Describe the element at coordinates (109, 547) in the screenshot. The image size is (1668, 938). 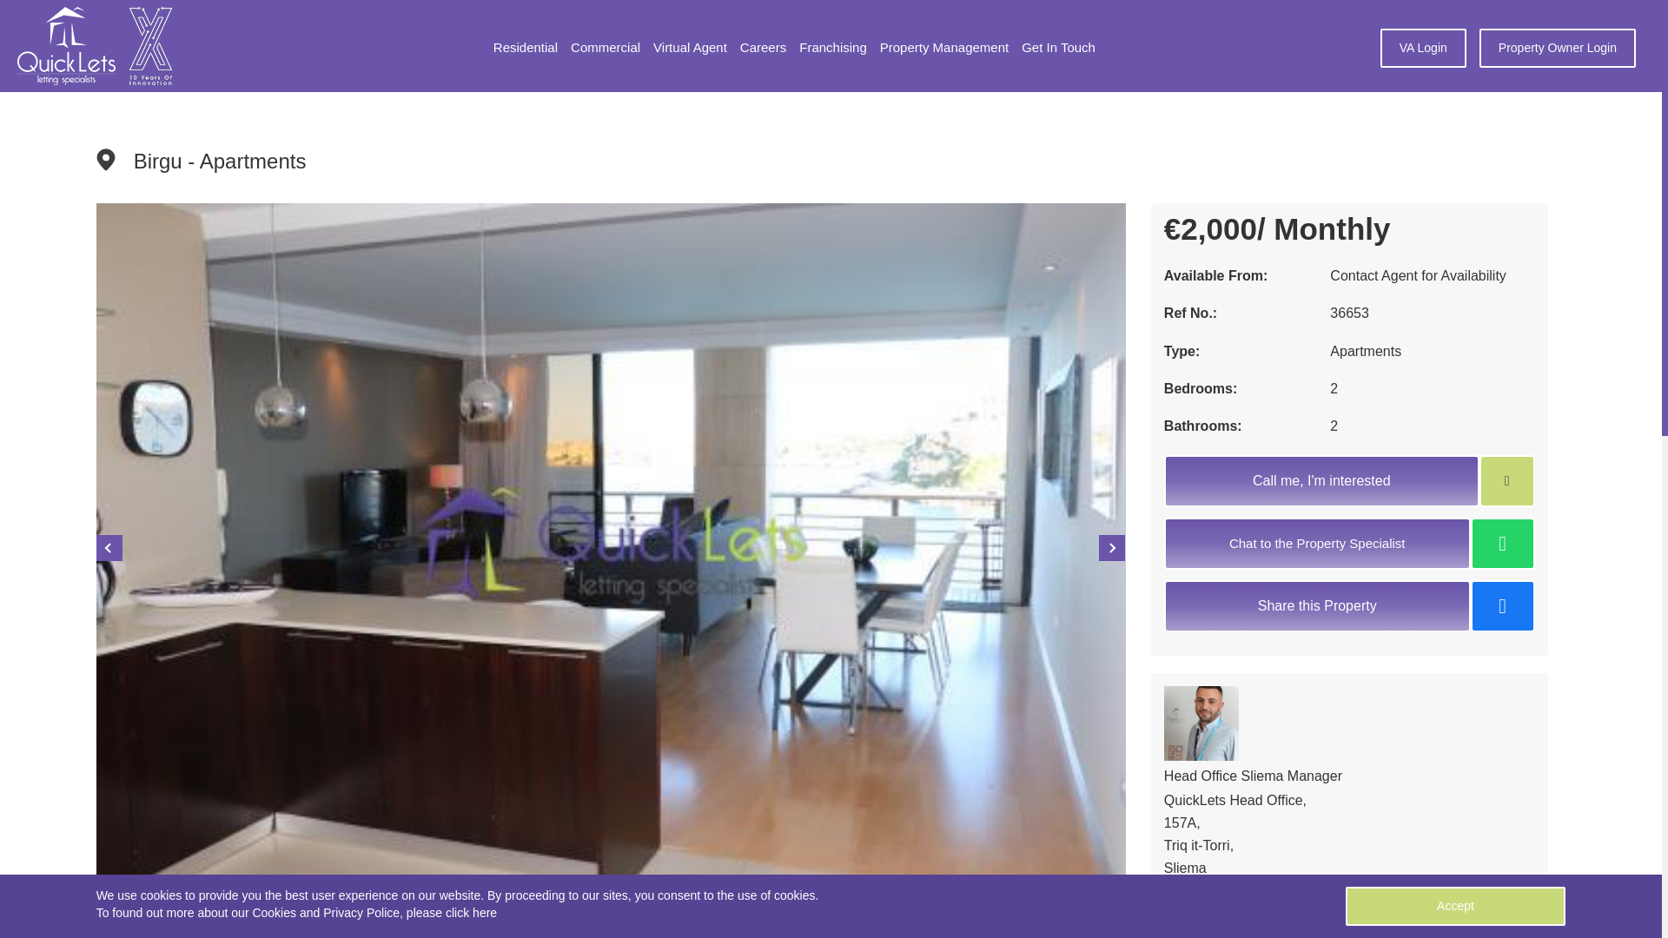
I see `Previous` at that location.